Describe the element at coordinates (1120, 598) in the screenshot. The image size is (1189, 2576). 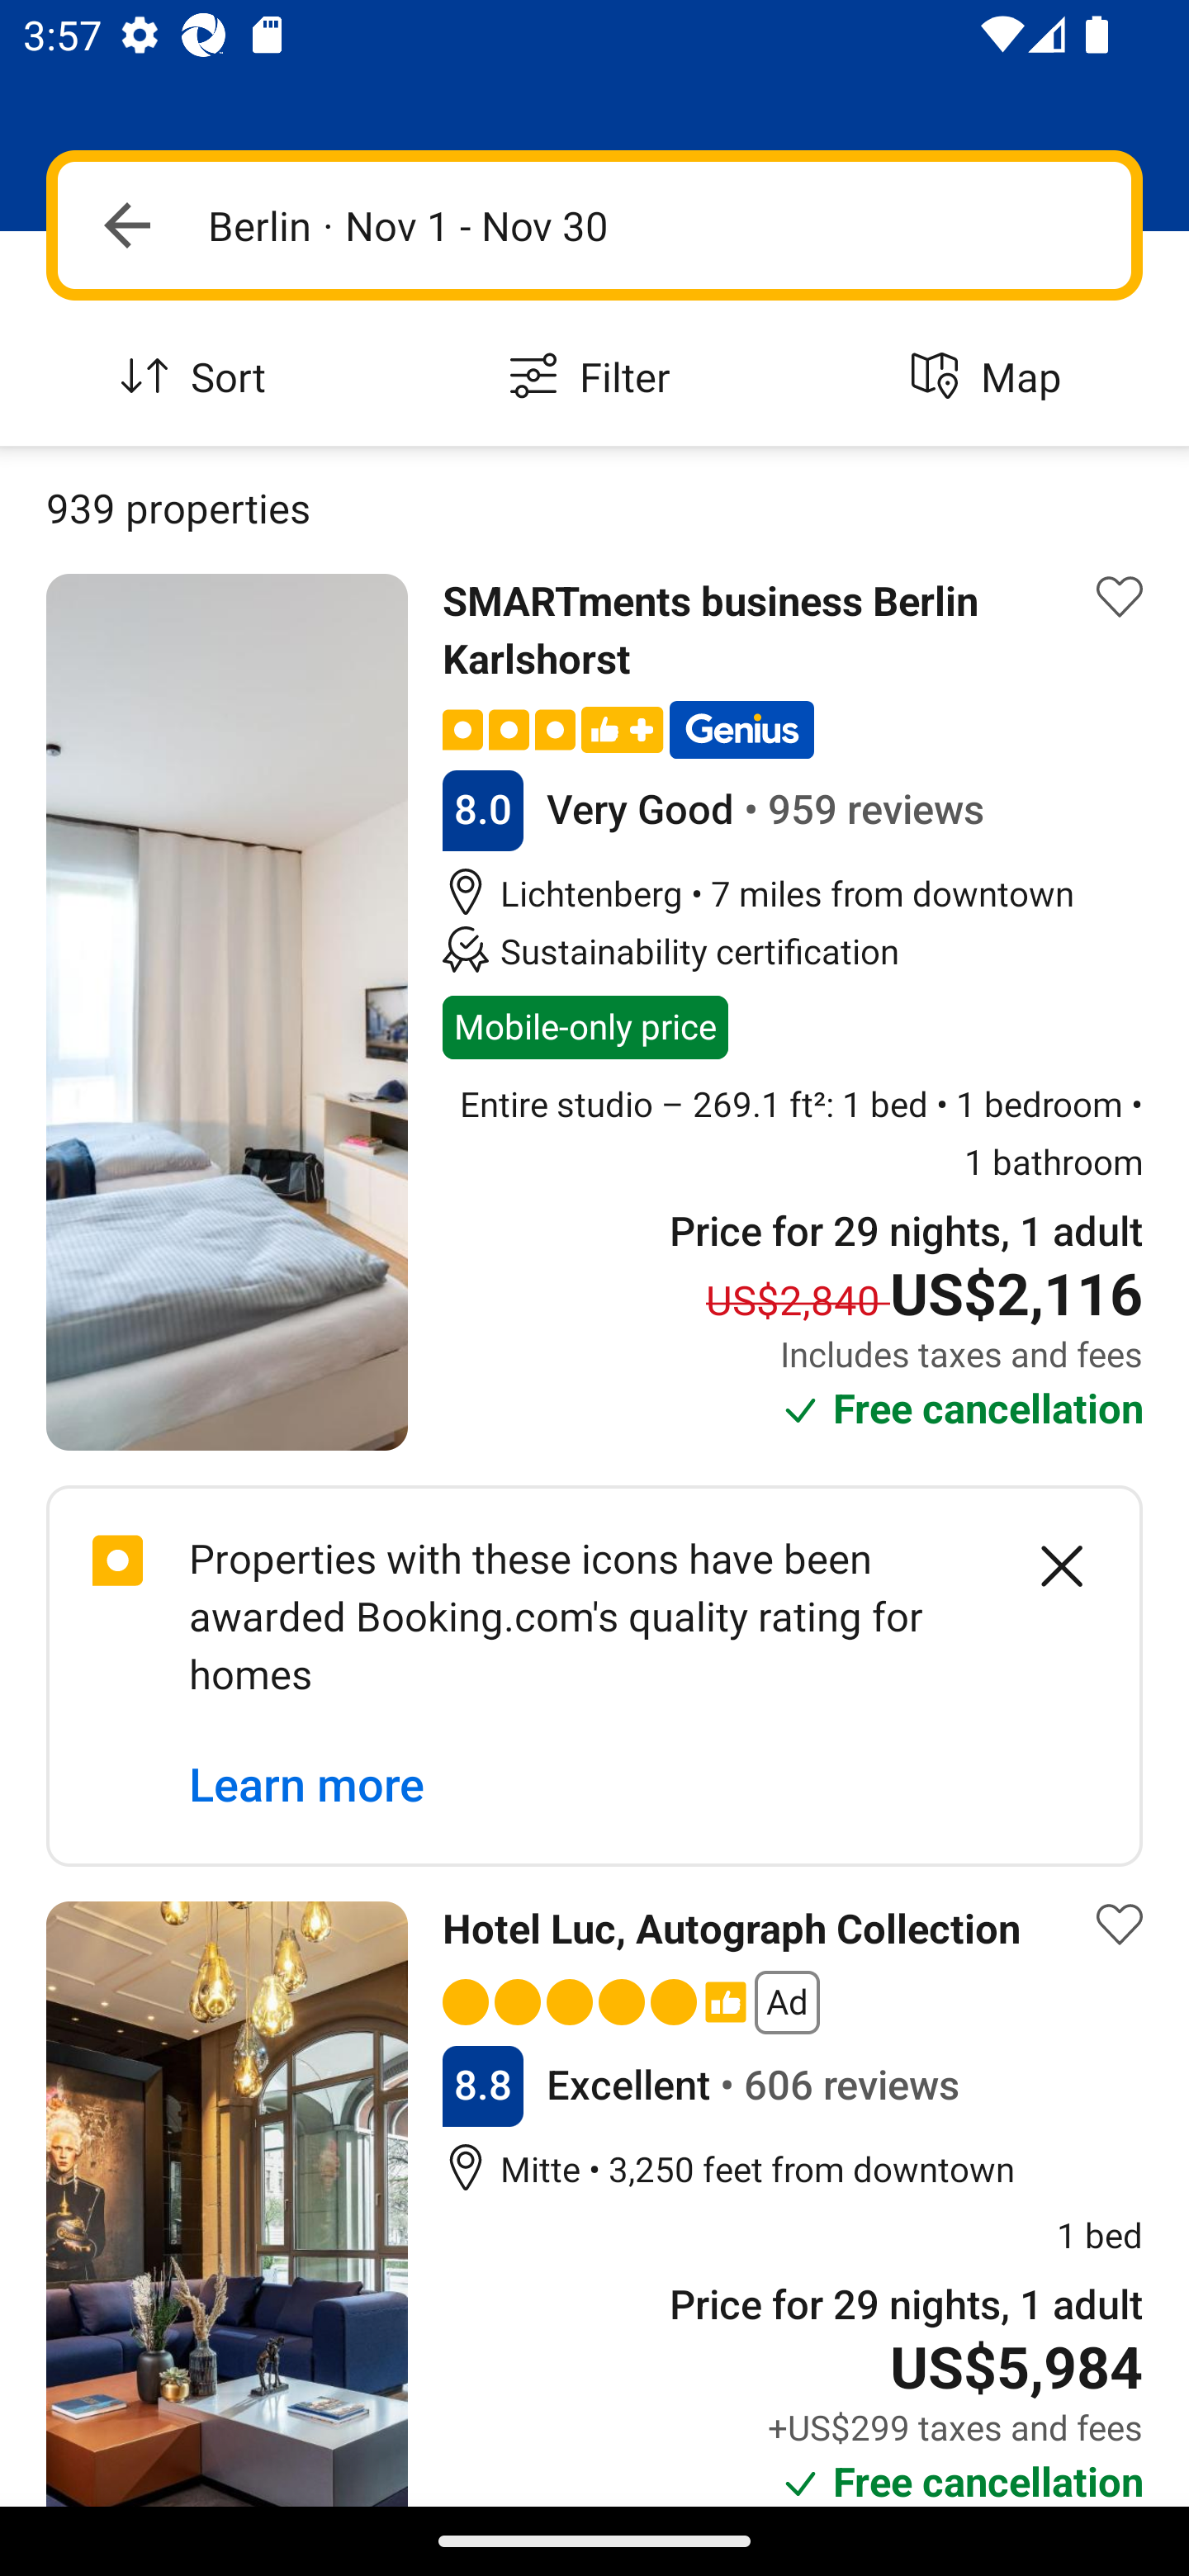
I see `Save property to list` at that location.